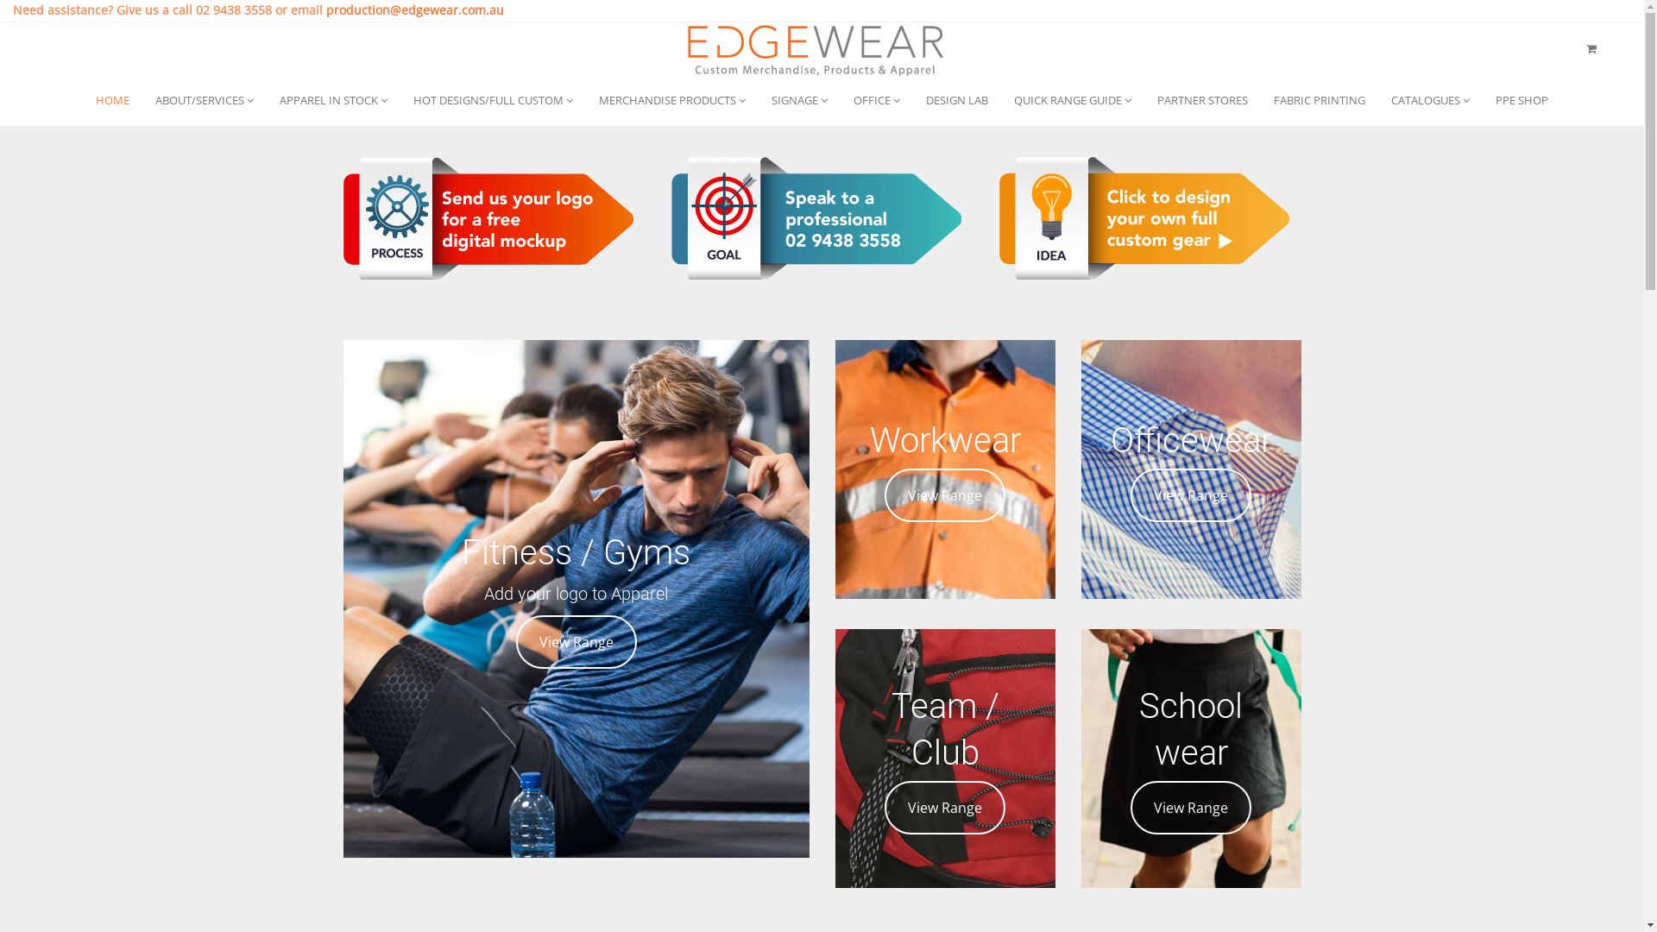 Image resolution: width=1657 pixels, height=932 pixels. I want to click on View Range, so click(1191, 807).